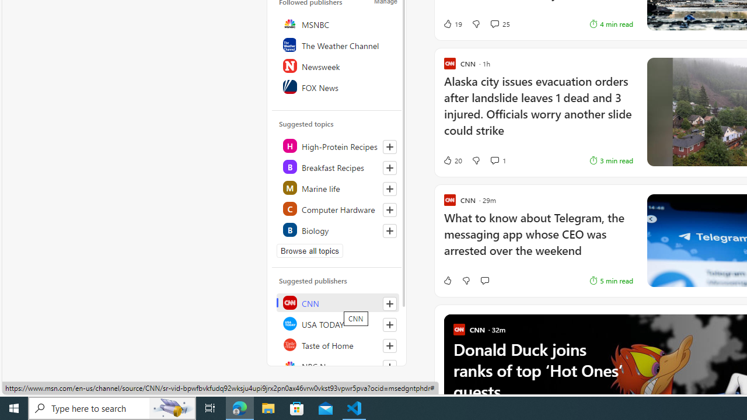 The width and height of the screenshot is (747, 420). Describe the element at coordinates (500, 23) in the screenshot. I see `View comments 25 Comment` at that location.